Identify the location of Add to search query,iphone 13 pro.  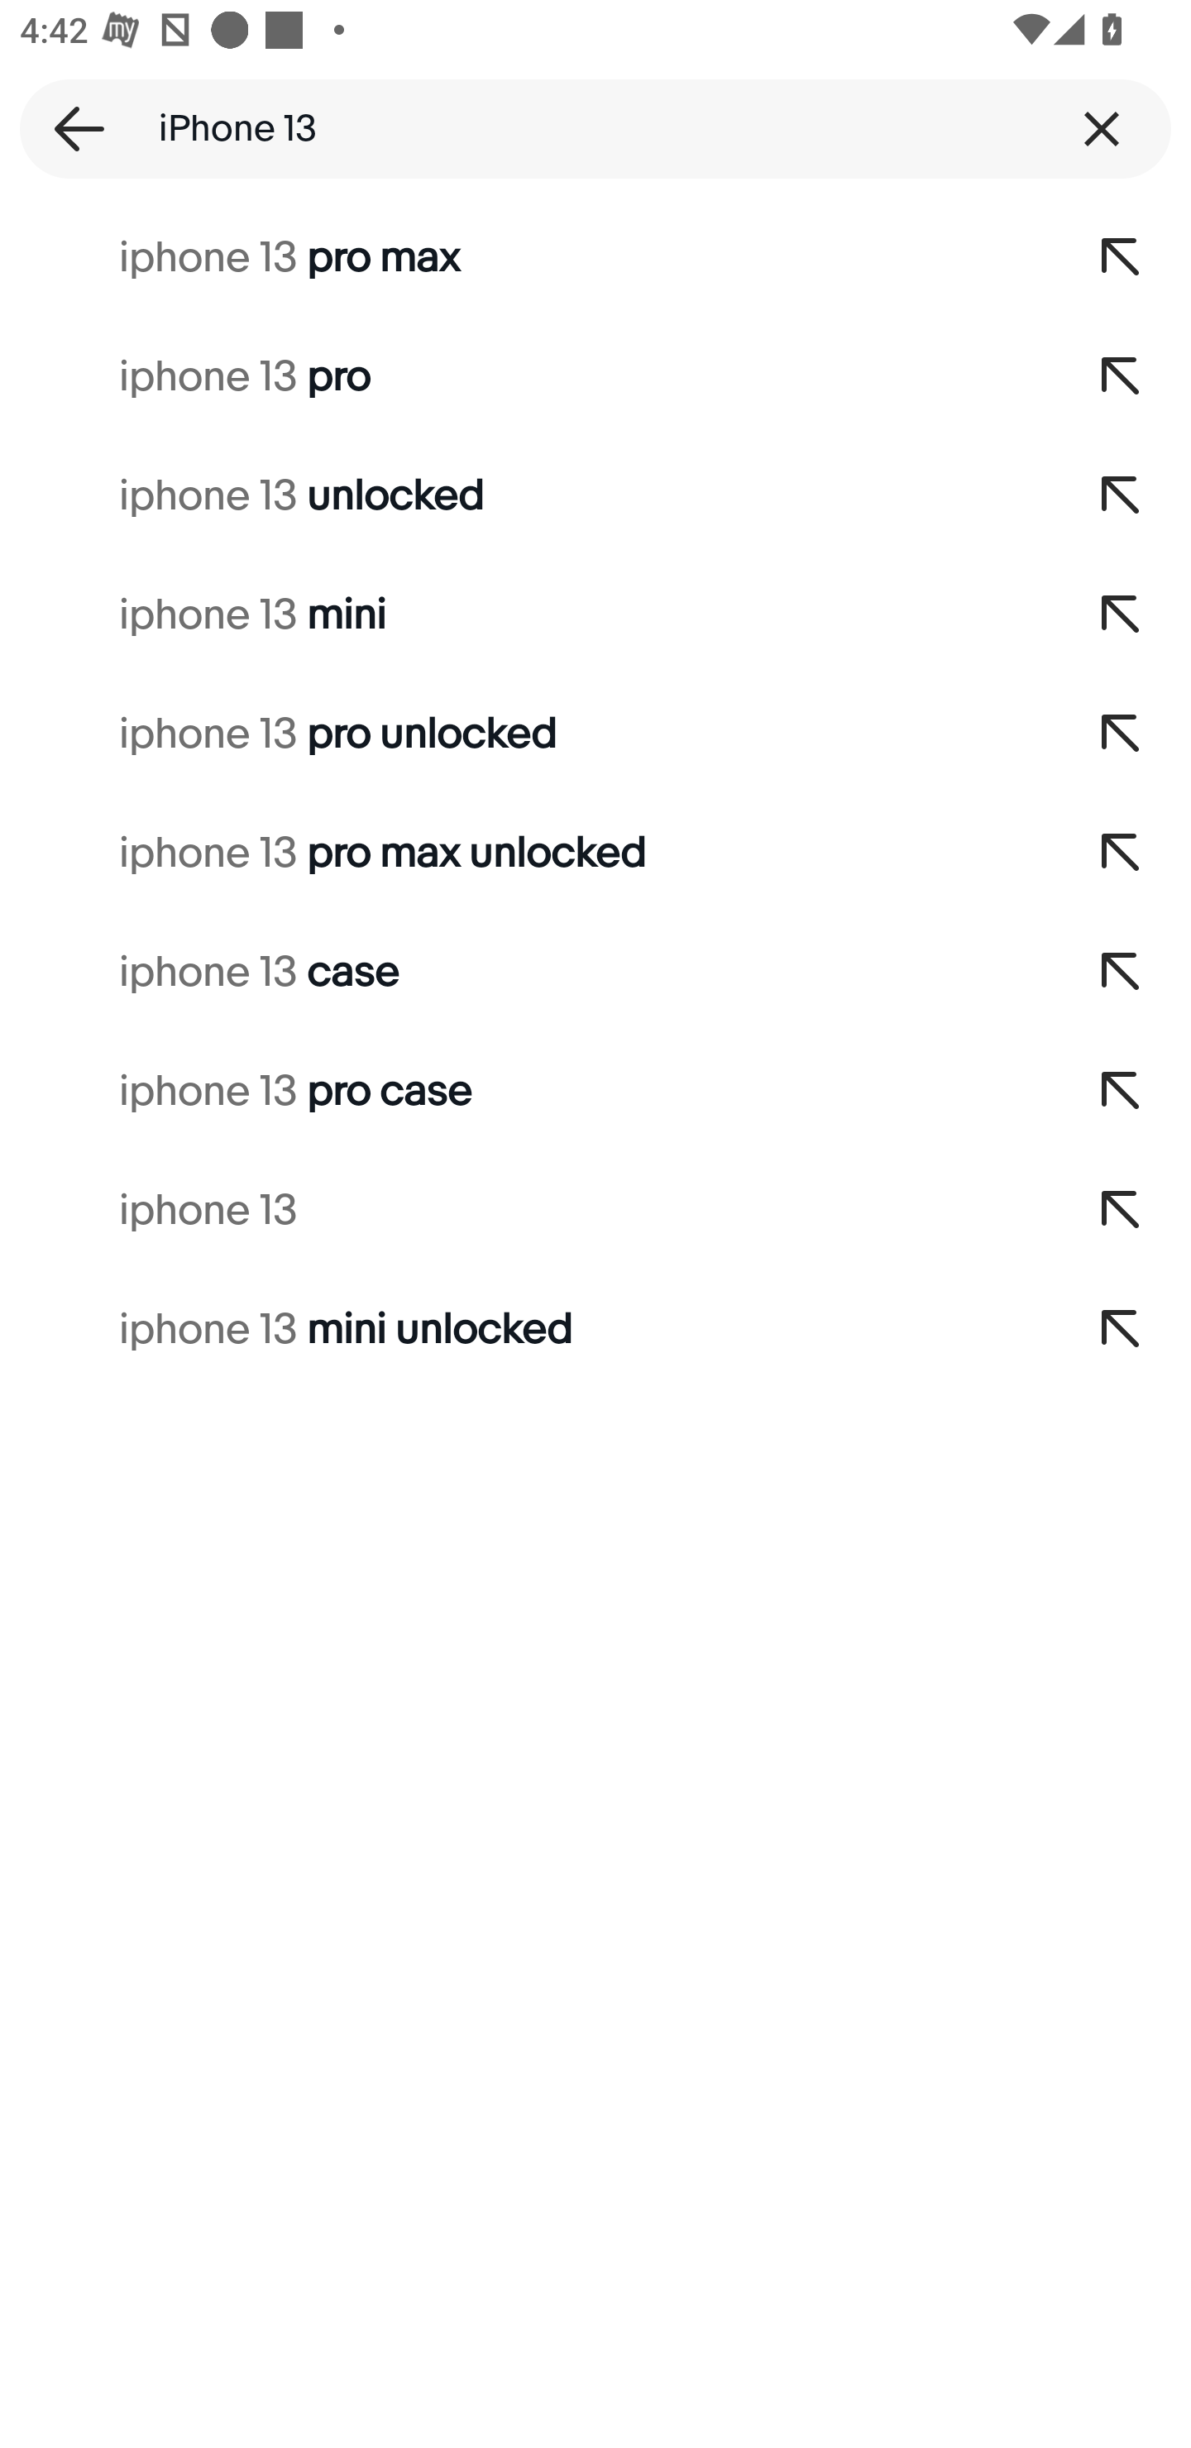
(1122, 376).